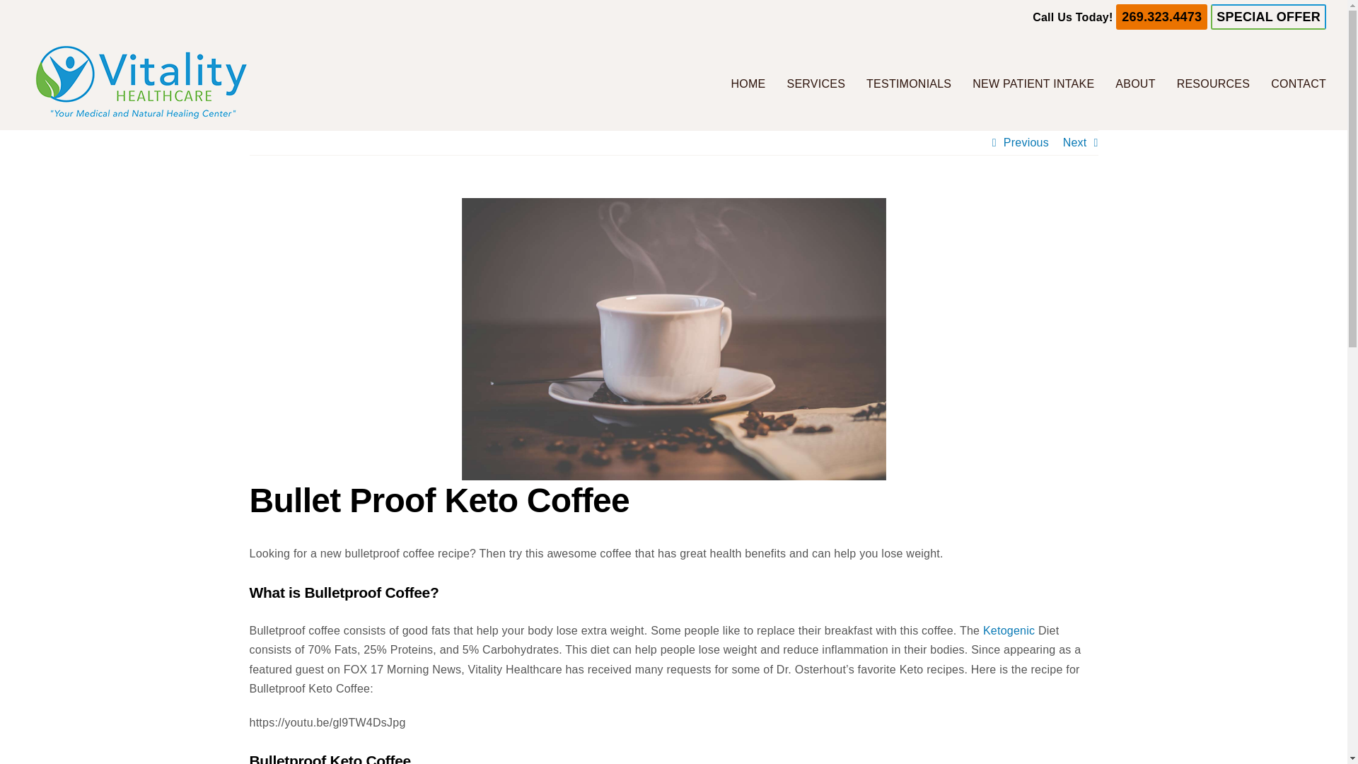 The image size is (1358, 764). What do you see at coordinates (1269, 17) in the screenshot?
I see `SPECIAL OFFER` at bounding box center [1269, 17].